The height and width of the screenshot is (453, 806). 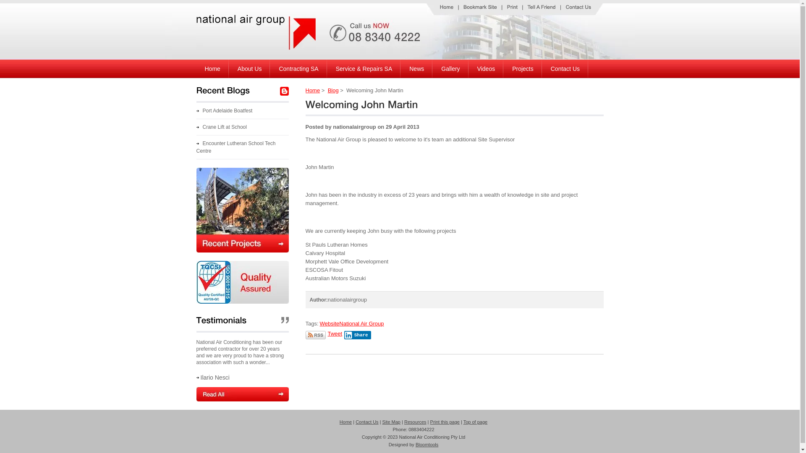 What do you see at coordinates (367, 422) in the screenshot?
I see `Contact Us` at bounding box center [367, 422].